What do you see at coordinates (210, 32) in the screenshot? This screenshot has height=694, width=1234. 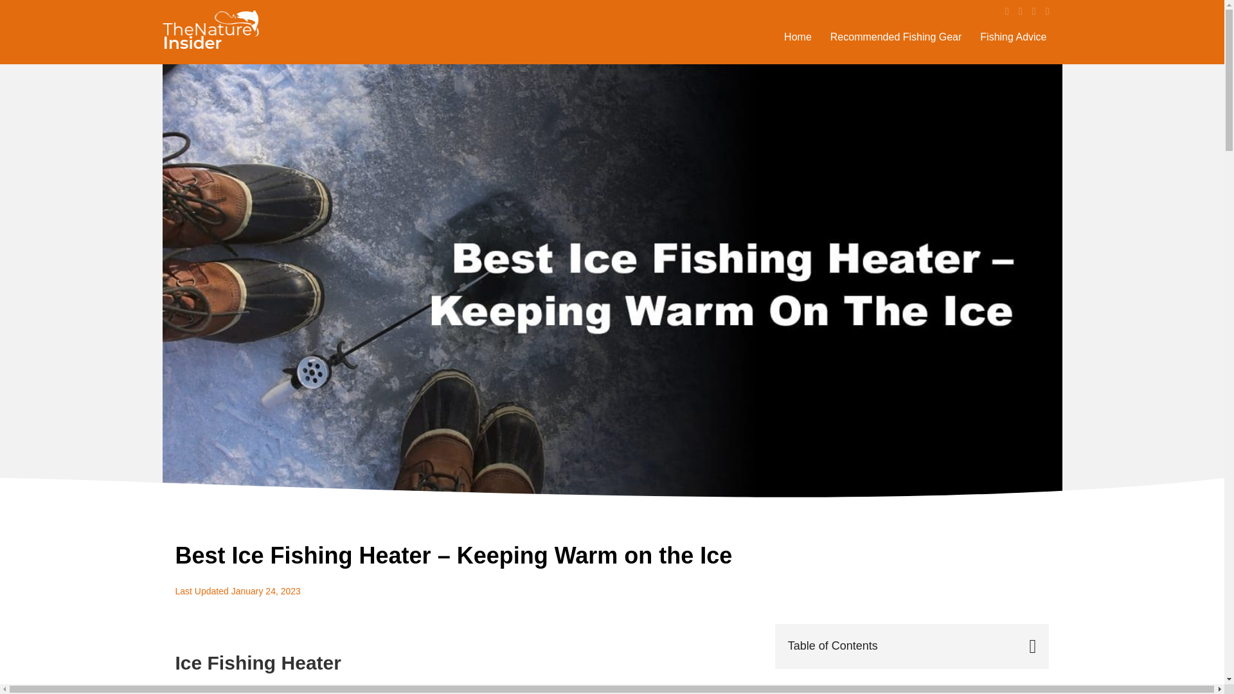 I see `The Nature Insider` at bounding box center [210, 32].